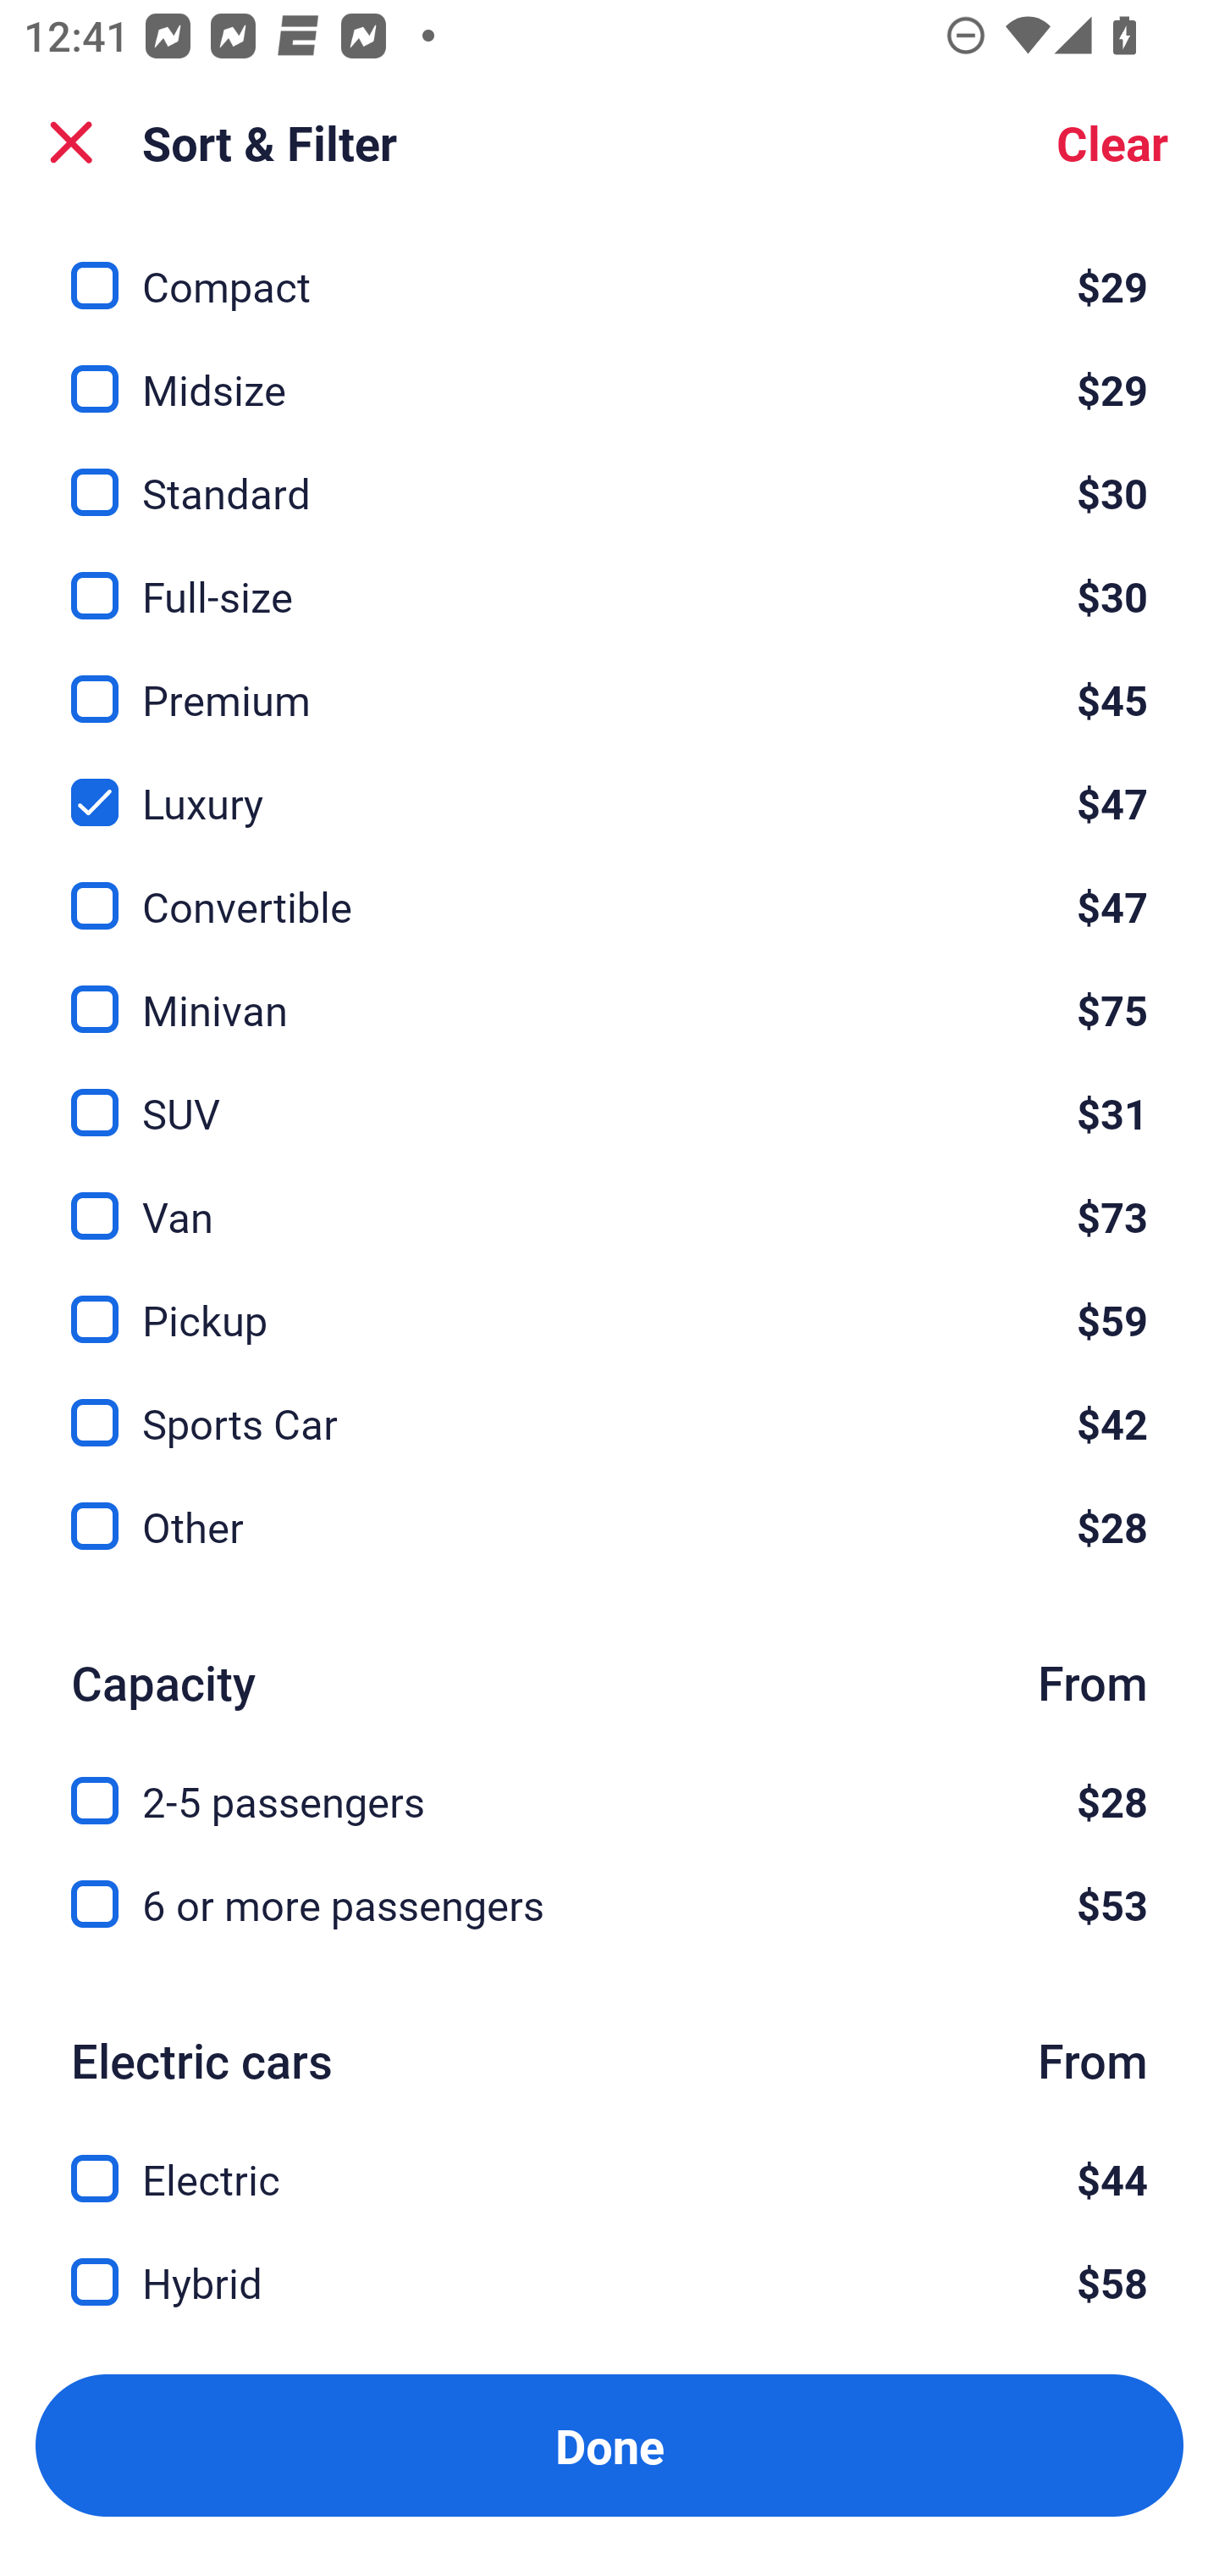 Image resolution: width=1219 pixels, height=2576 pixels. Describe the element at coordinates (609, 990) in the screenshot. I see `Minivan, $75 Minivan $75` at that location.